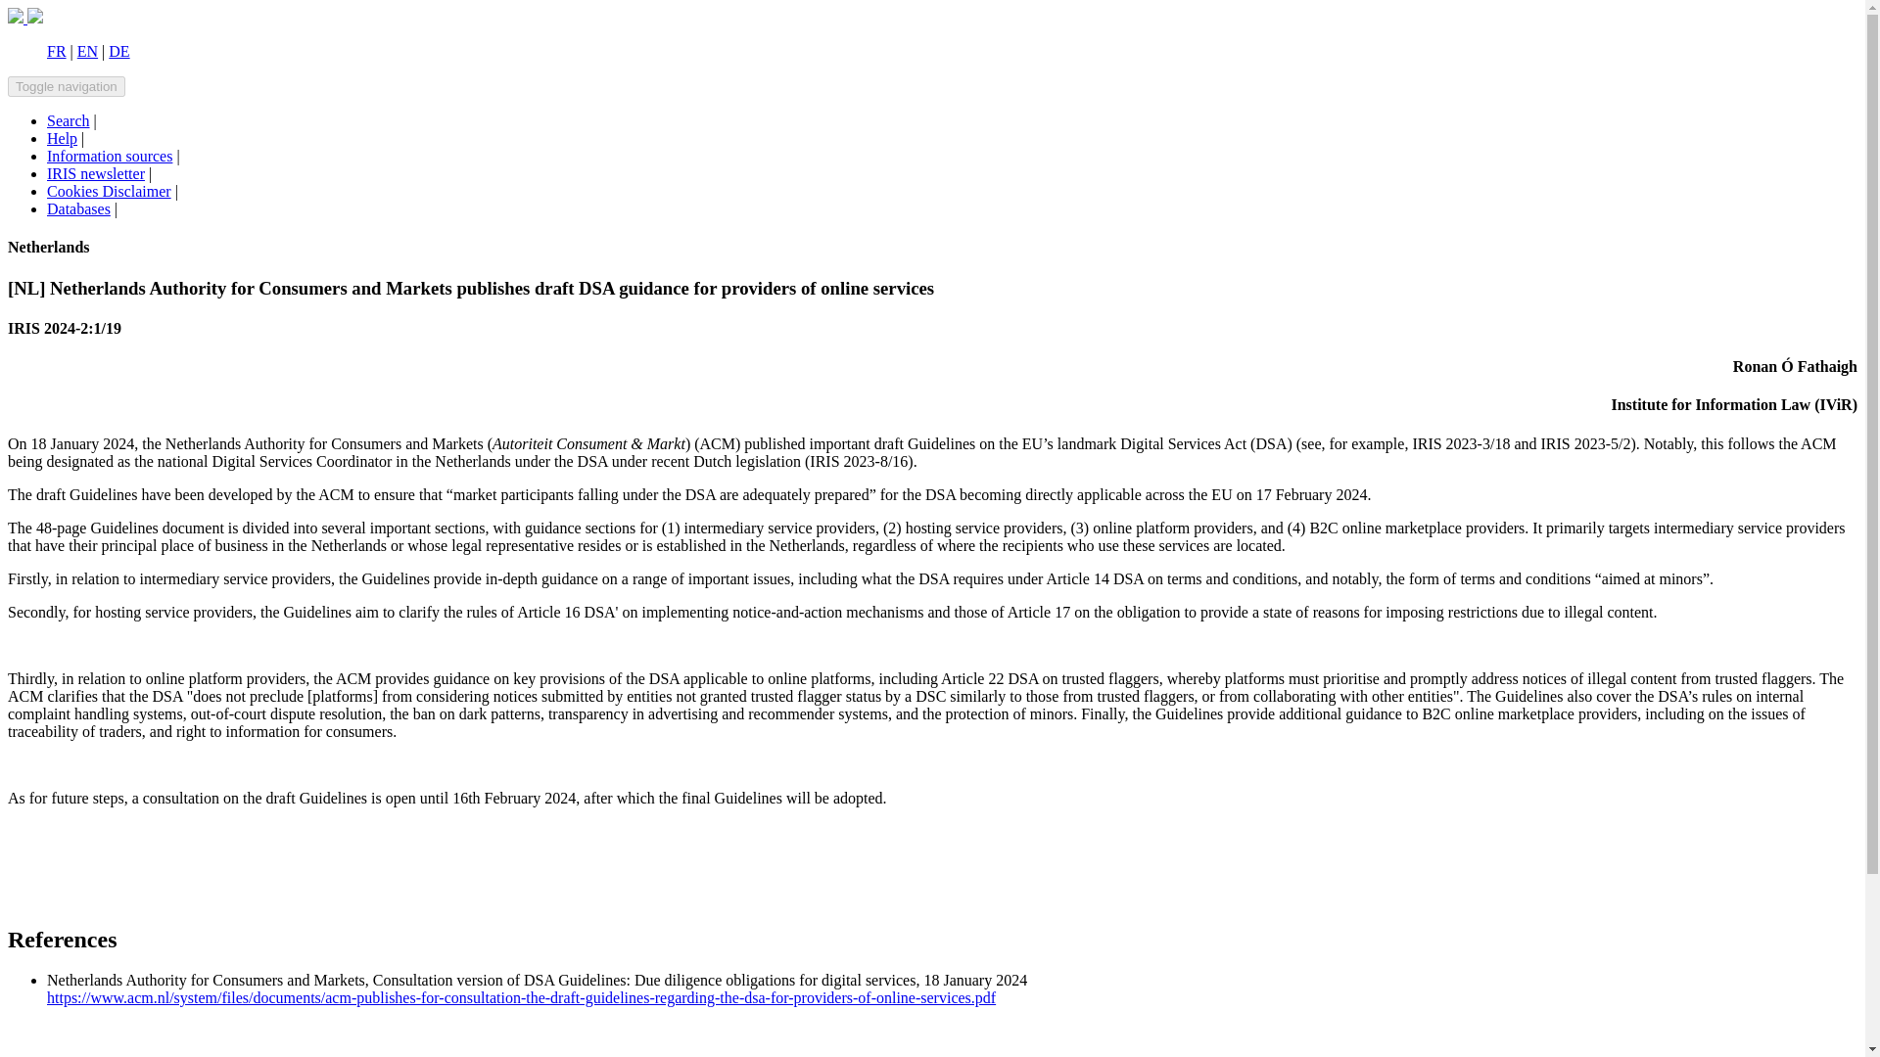 Image resolution: width=1880 pixels, height=1057 pixels. Describe the element at coordinates (96, 172) in the screenshot. I see `IRIS newsletter` at that location.